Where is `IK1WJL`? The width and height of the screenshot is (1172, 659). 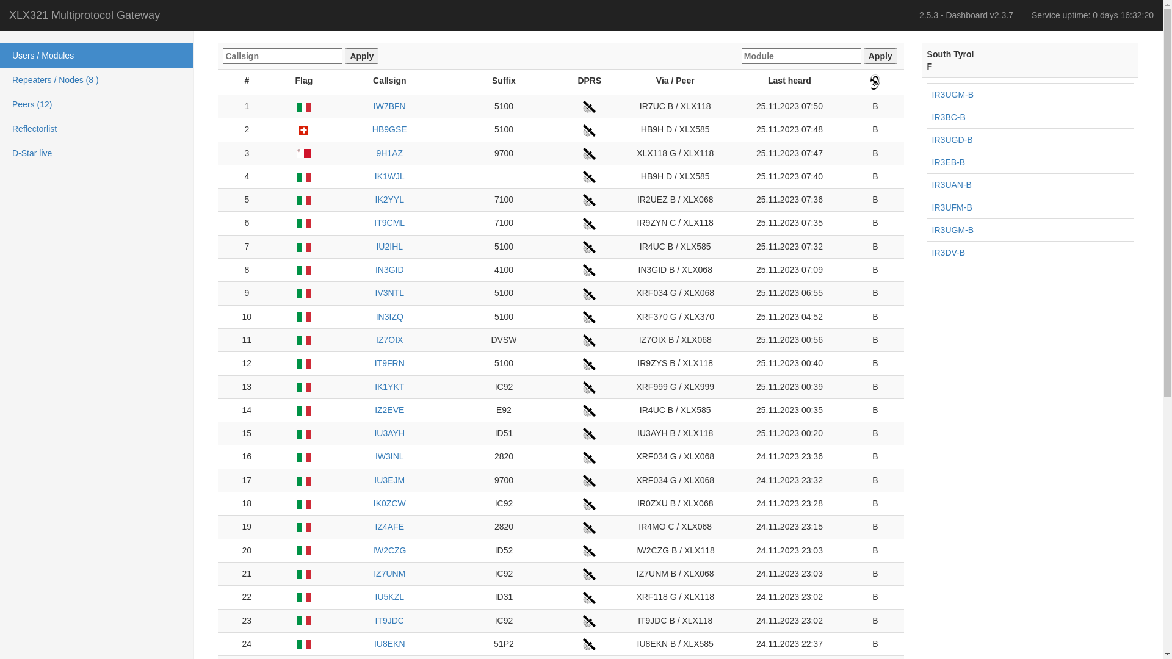
IK1WJL is located at coordinates (389, 178).